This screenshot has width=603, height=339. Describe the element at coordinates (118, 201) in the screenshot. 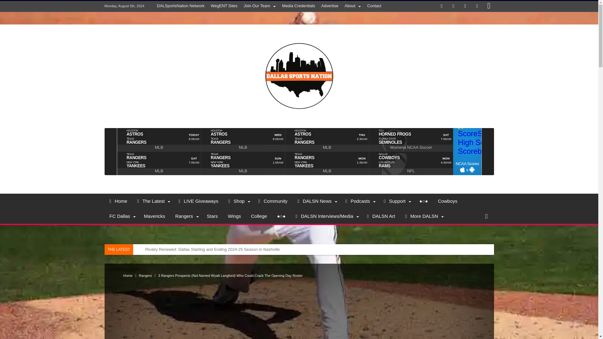

I see `Home` at that location.